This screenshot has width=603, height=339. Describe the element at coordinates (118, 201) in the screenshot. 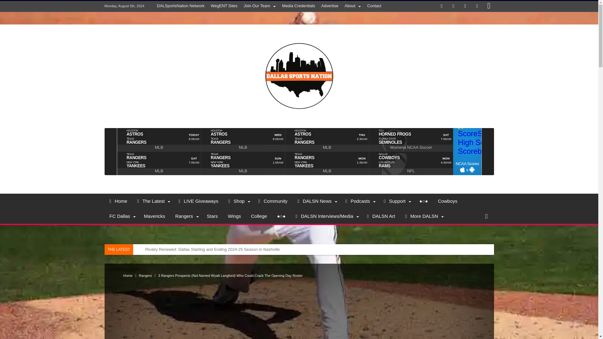

I see `Home` at that location.